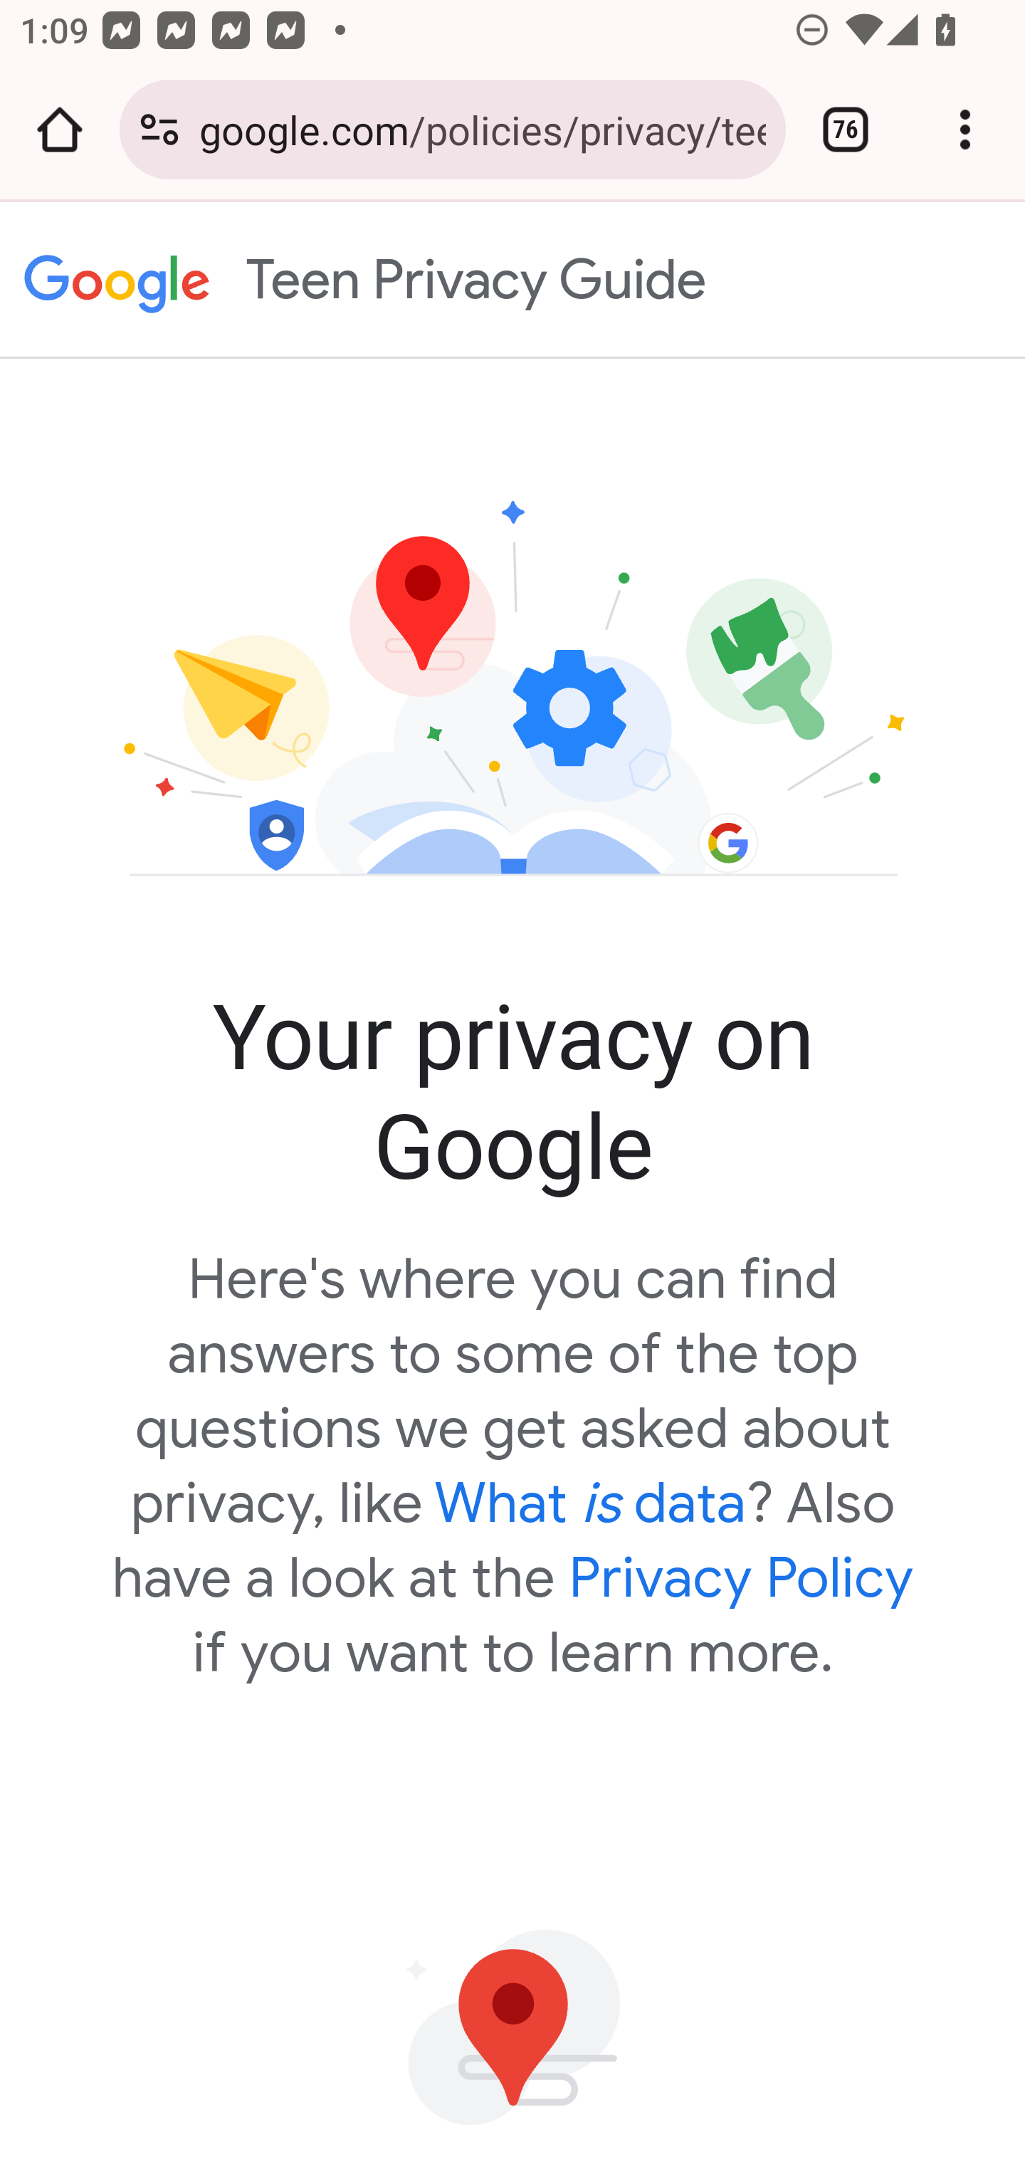 This screenshot has width=1025, height=2164. What do you see at coordinates (60, 130) in the screenshot?
I see `Open the home page` at bounding box center [60, 130].